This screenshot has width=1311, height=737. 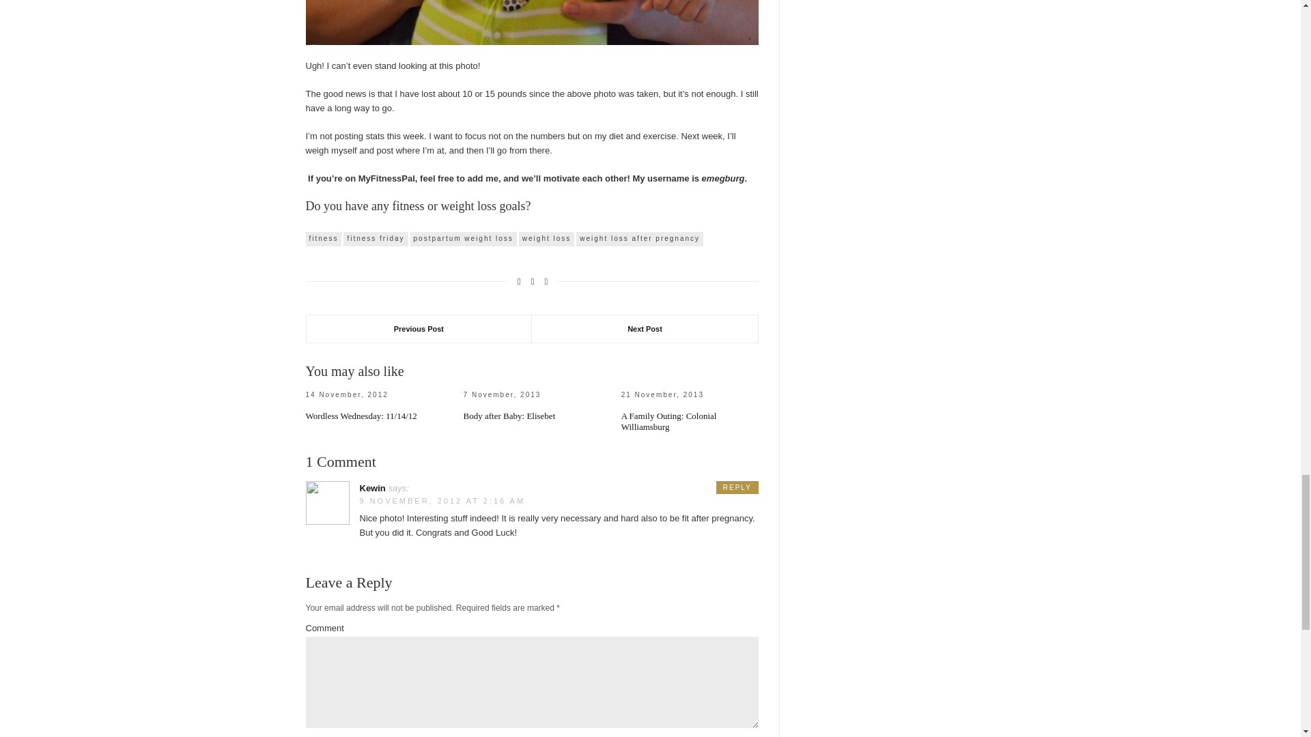 I want to click on Previous Post, so click(x=419, y=329).